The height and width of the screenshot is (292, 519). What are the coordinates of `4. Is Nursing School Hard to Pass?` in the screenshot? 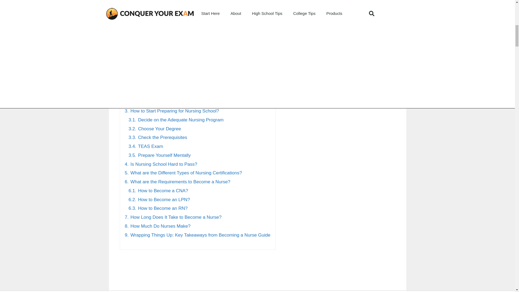 It's located at (161, 164).